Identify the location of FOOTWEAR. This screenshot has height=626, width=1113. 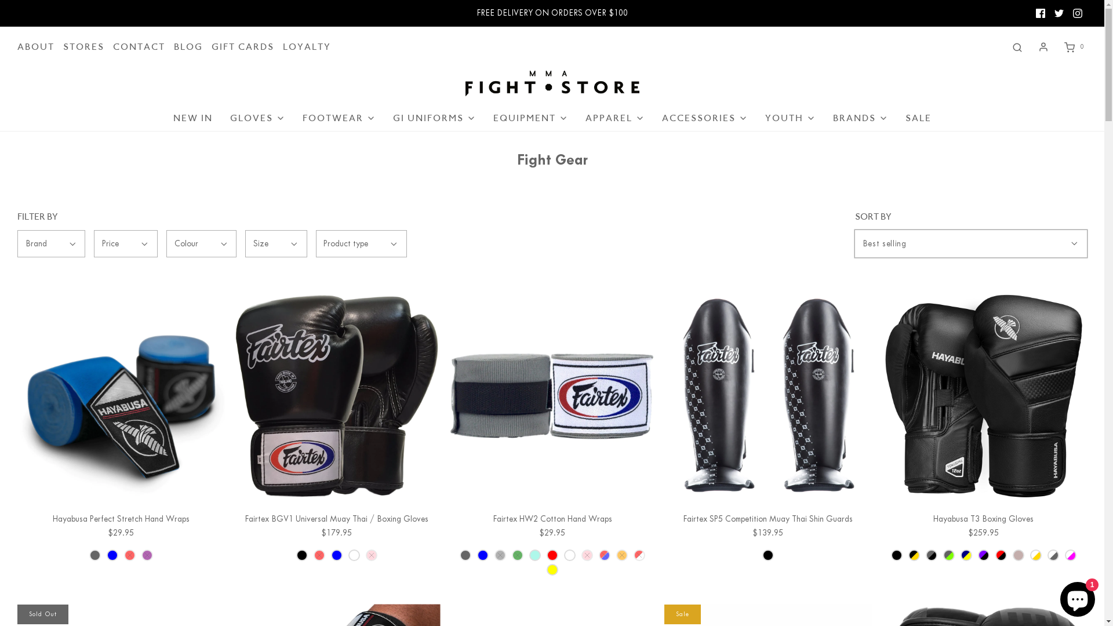
(339, 118).